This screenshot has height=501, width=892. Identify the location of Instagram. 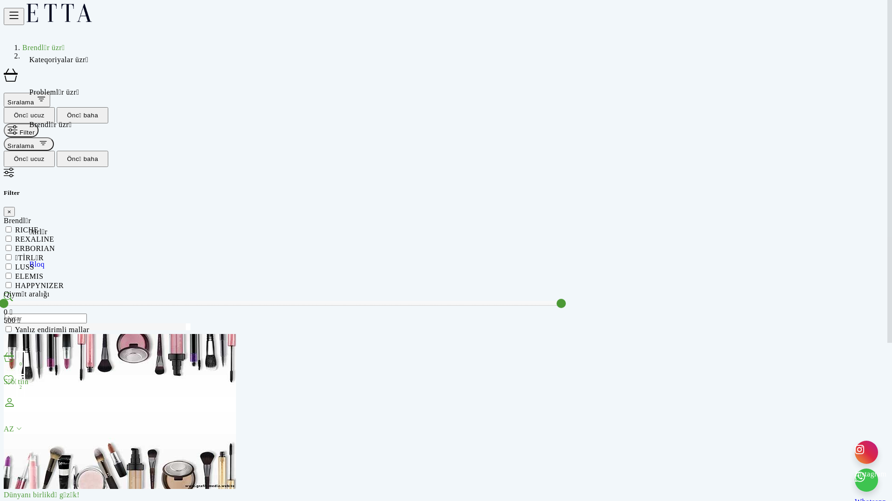
(866, 452).